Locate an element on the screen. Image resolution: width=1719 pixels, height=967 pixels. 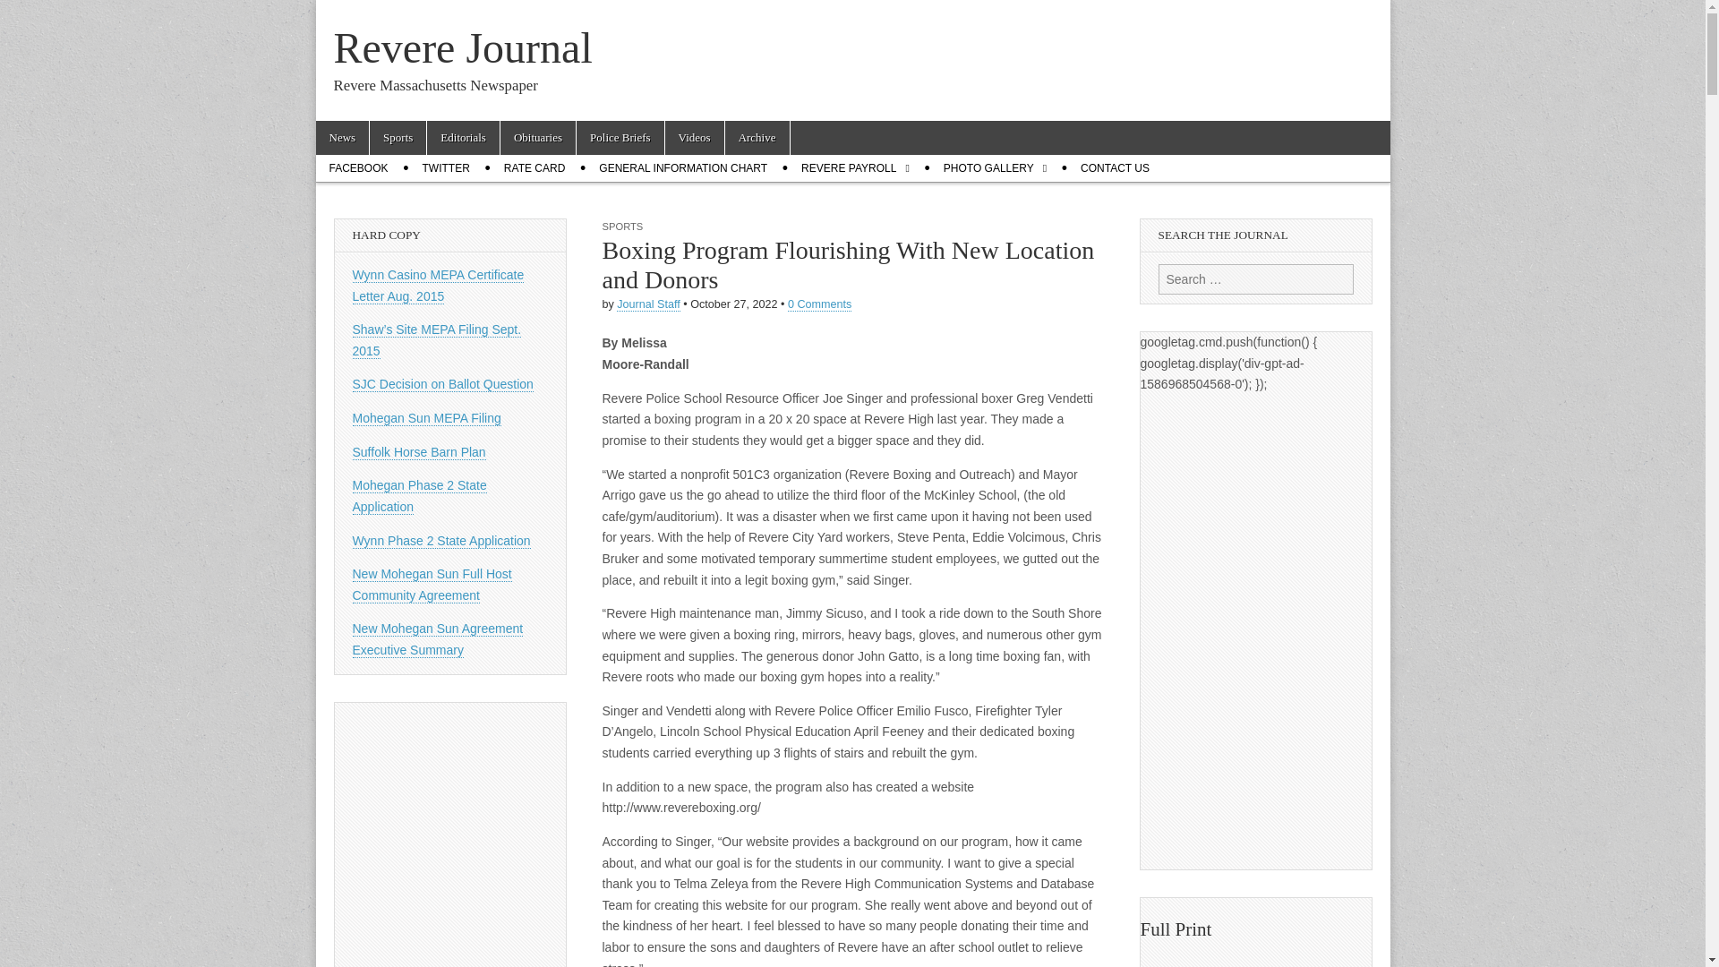
REVERE PAYROLL is located at coordinates (855, 168).